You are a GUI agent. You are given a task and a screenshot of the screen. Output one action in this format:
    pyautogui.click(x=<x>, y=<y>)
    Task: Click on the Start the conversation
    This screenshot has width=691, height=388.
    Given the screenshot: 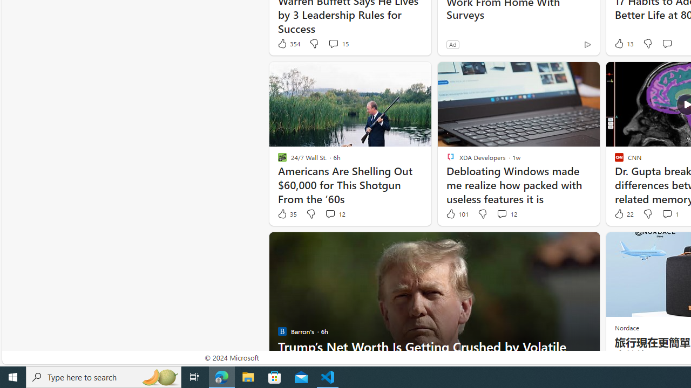 What is the action you would take?
    pyautogui.click(x=667, y=43)
    